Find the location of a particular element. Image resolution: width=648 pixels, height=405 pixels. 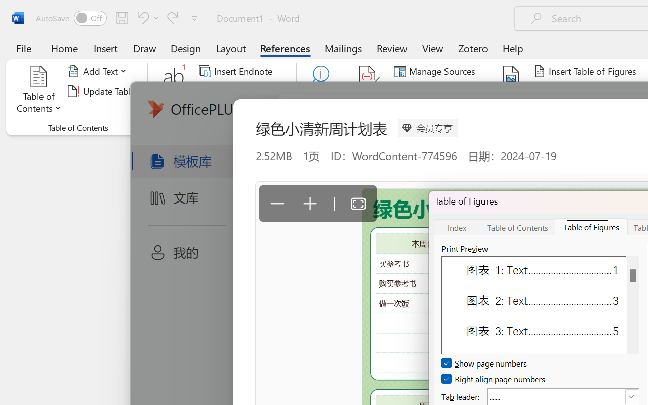

Insert Citation is located at coordinates (368, 91).